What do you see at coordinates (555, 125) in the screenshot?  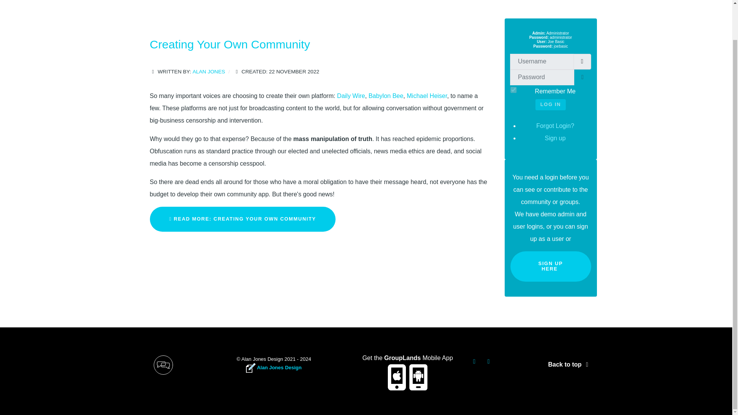 I see `Forgot Login?` at bounding box center [555, 125].